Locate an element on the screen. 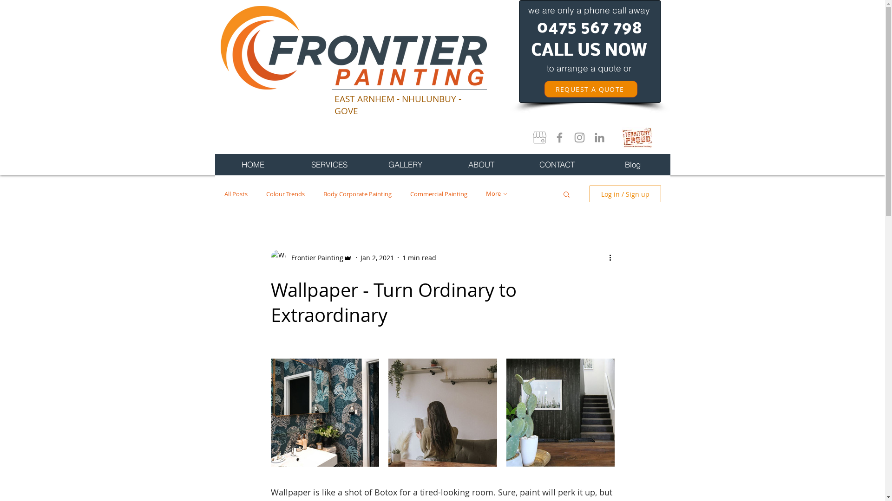  All Posts is located at coordinates (236, 194).